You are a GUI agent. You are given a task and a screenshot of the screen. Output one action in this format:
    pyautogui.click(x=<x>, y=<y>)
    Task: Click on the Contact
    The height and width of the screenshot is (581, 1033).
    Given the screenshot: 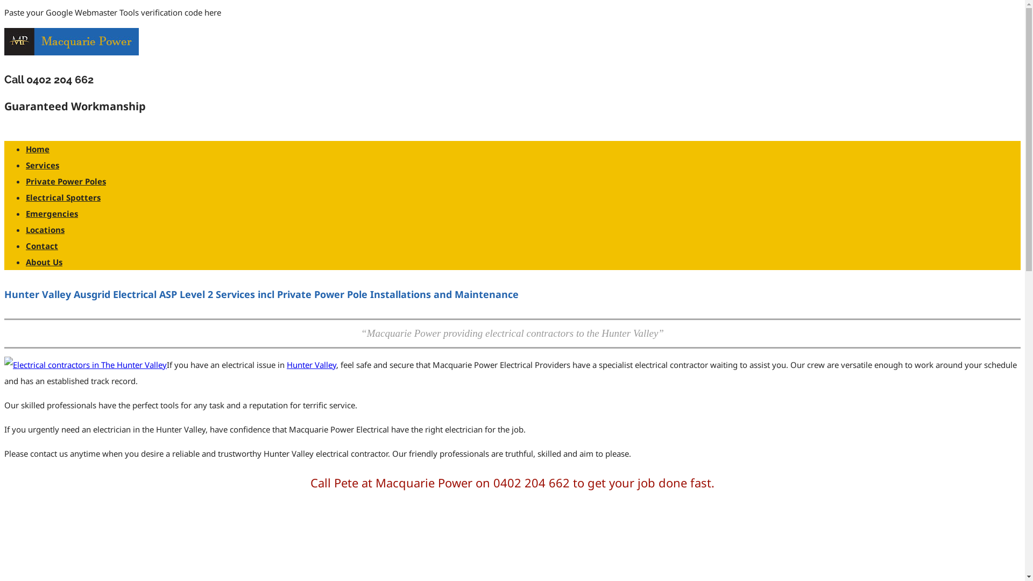 What is the action you would take?
    pyautogui.click(x=42, y=245)
    